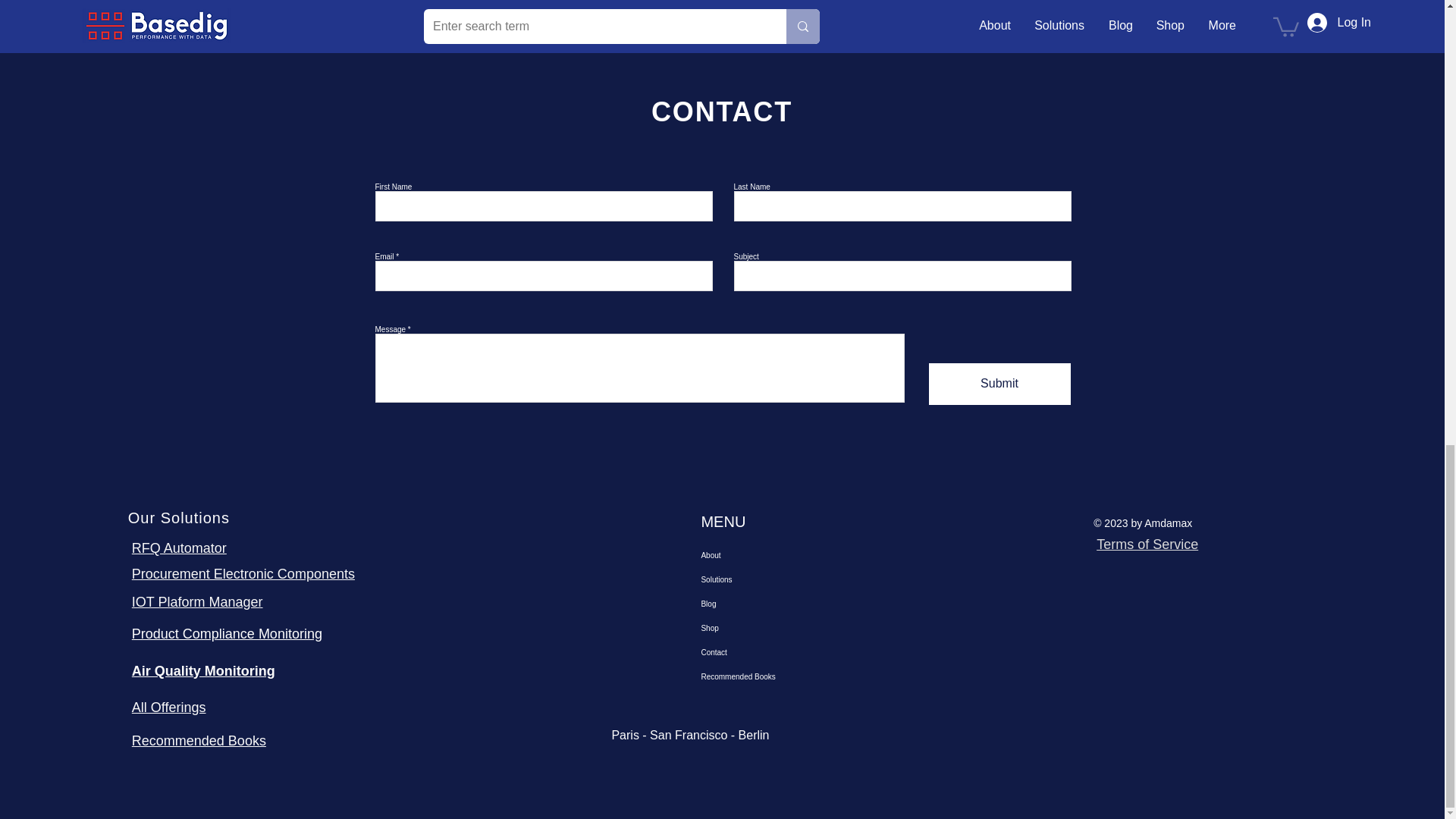 The width and height of the screenshot is (1456, 819). What do you see at coordinates (999, 384) in the screenshot?
I see `Submit` at bounding box center [999, 384].